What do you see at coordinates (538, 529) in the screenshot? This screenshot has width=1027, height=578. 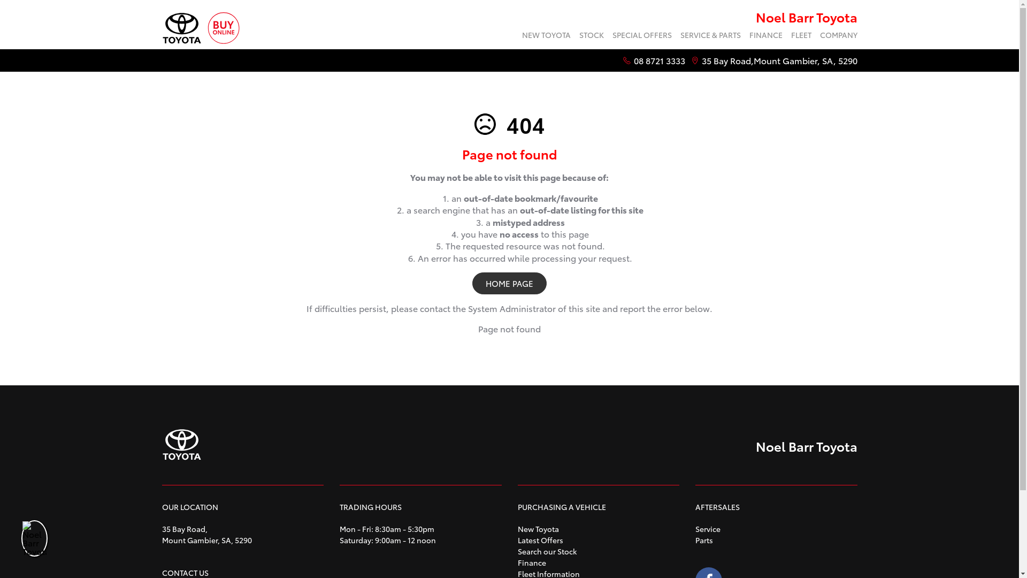 I see `New Toyota` at bounding box center [538, 529].